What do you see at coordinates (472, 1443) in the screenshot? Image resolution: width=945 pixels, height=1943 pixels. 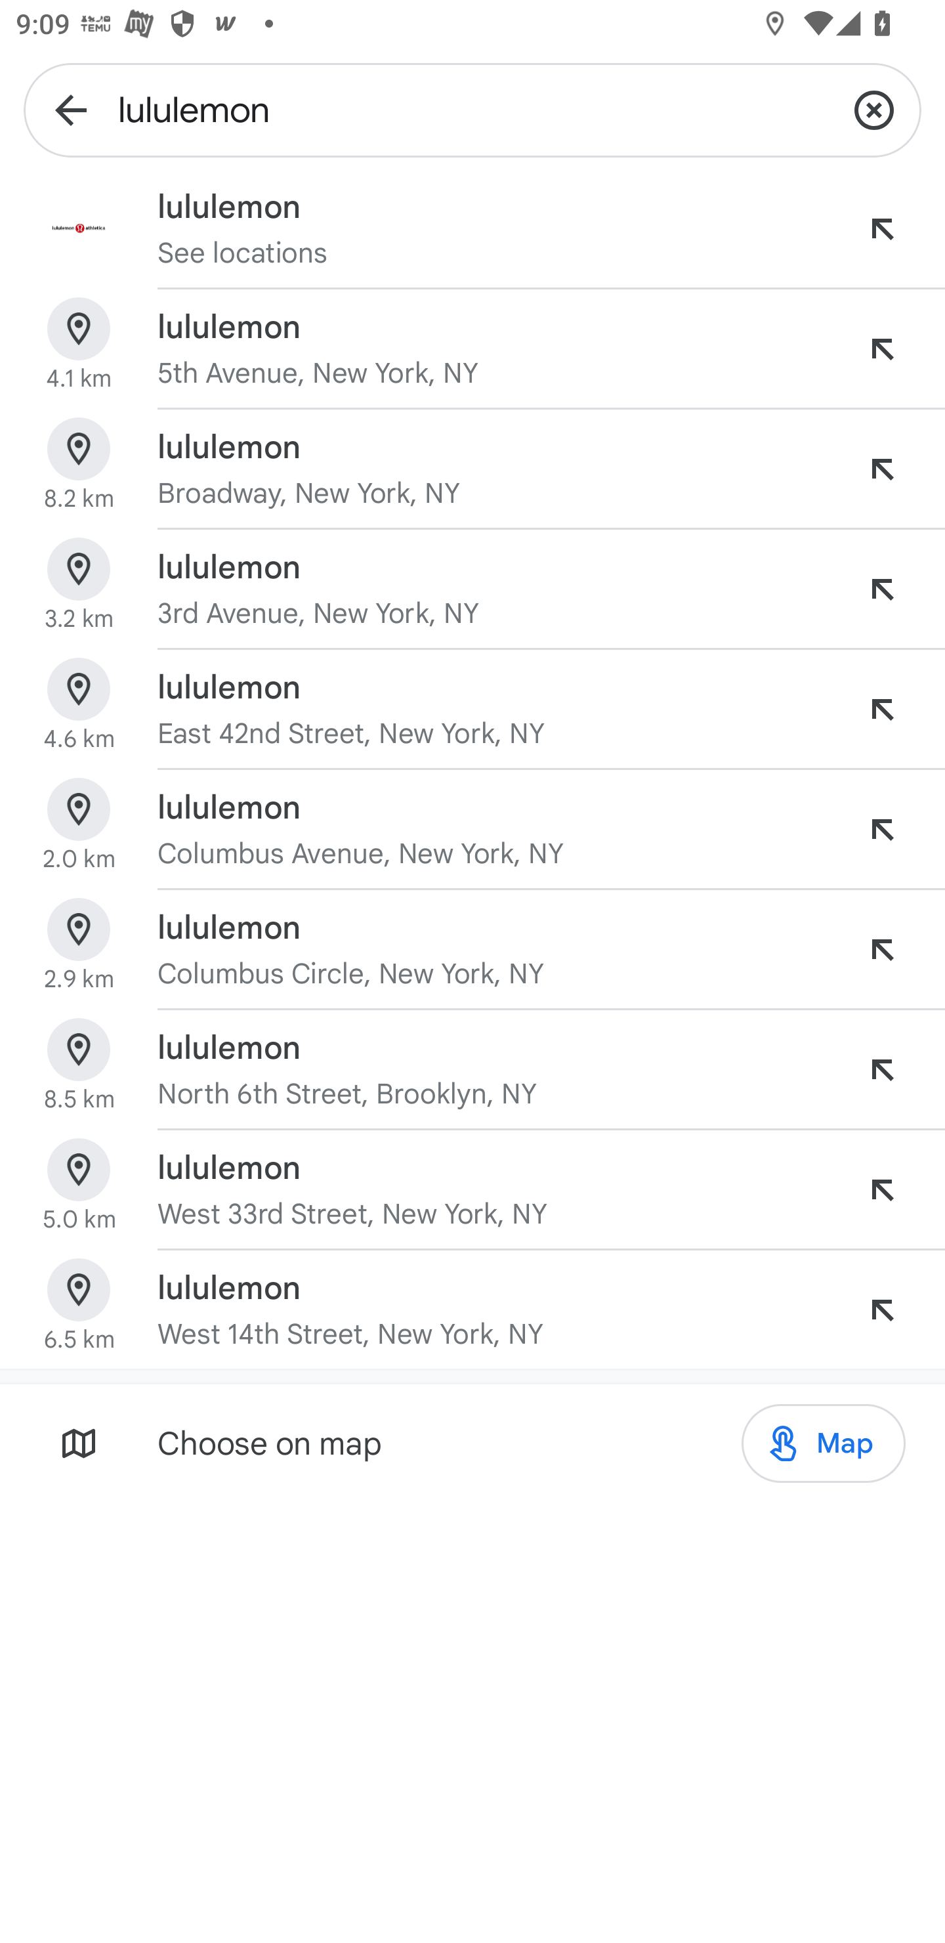 I see `Choose on map Map Map Map` at bounding box center [472, 1443].